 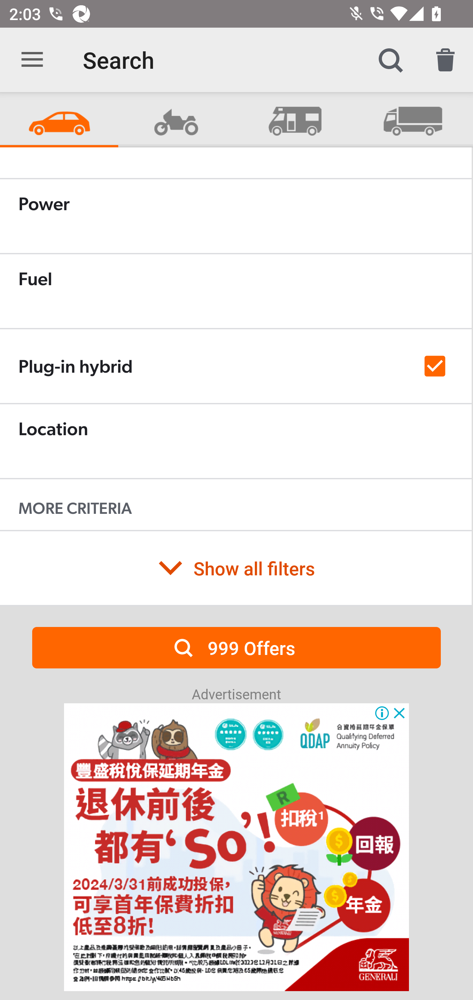 I want to click on Location, so click(x=236, y=441).